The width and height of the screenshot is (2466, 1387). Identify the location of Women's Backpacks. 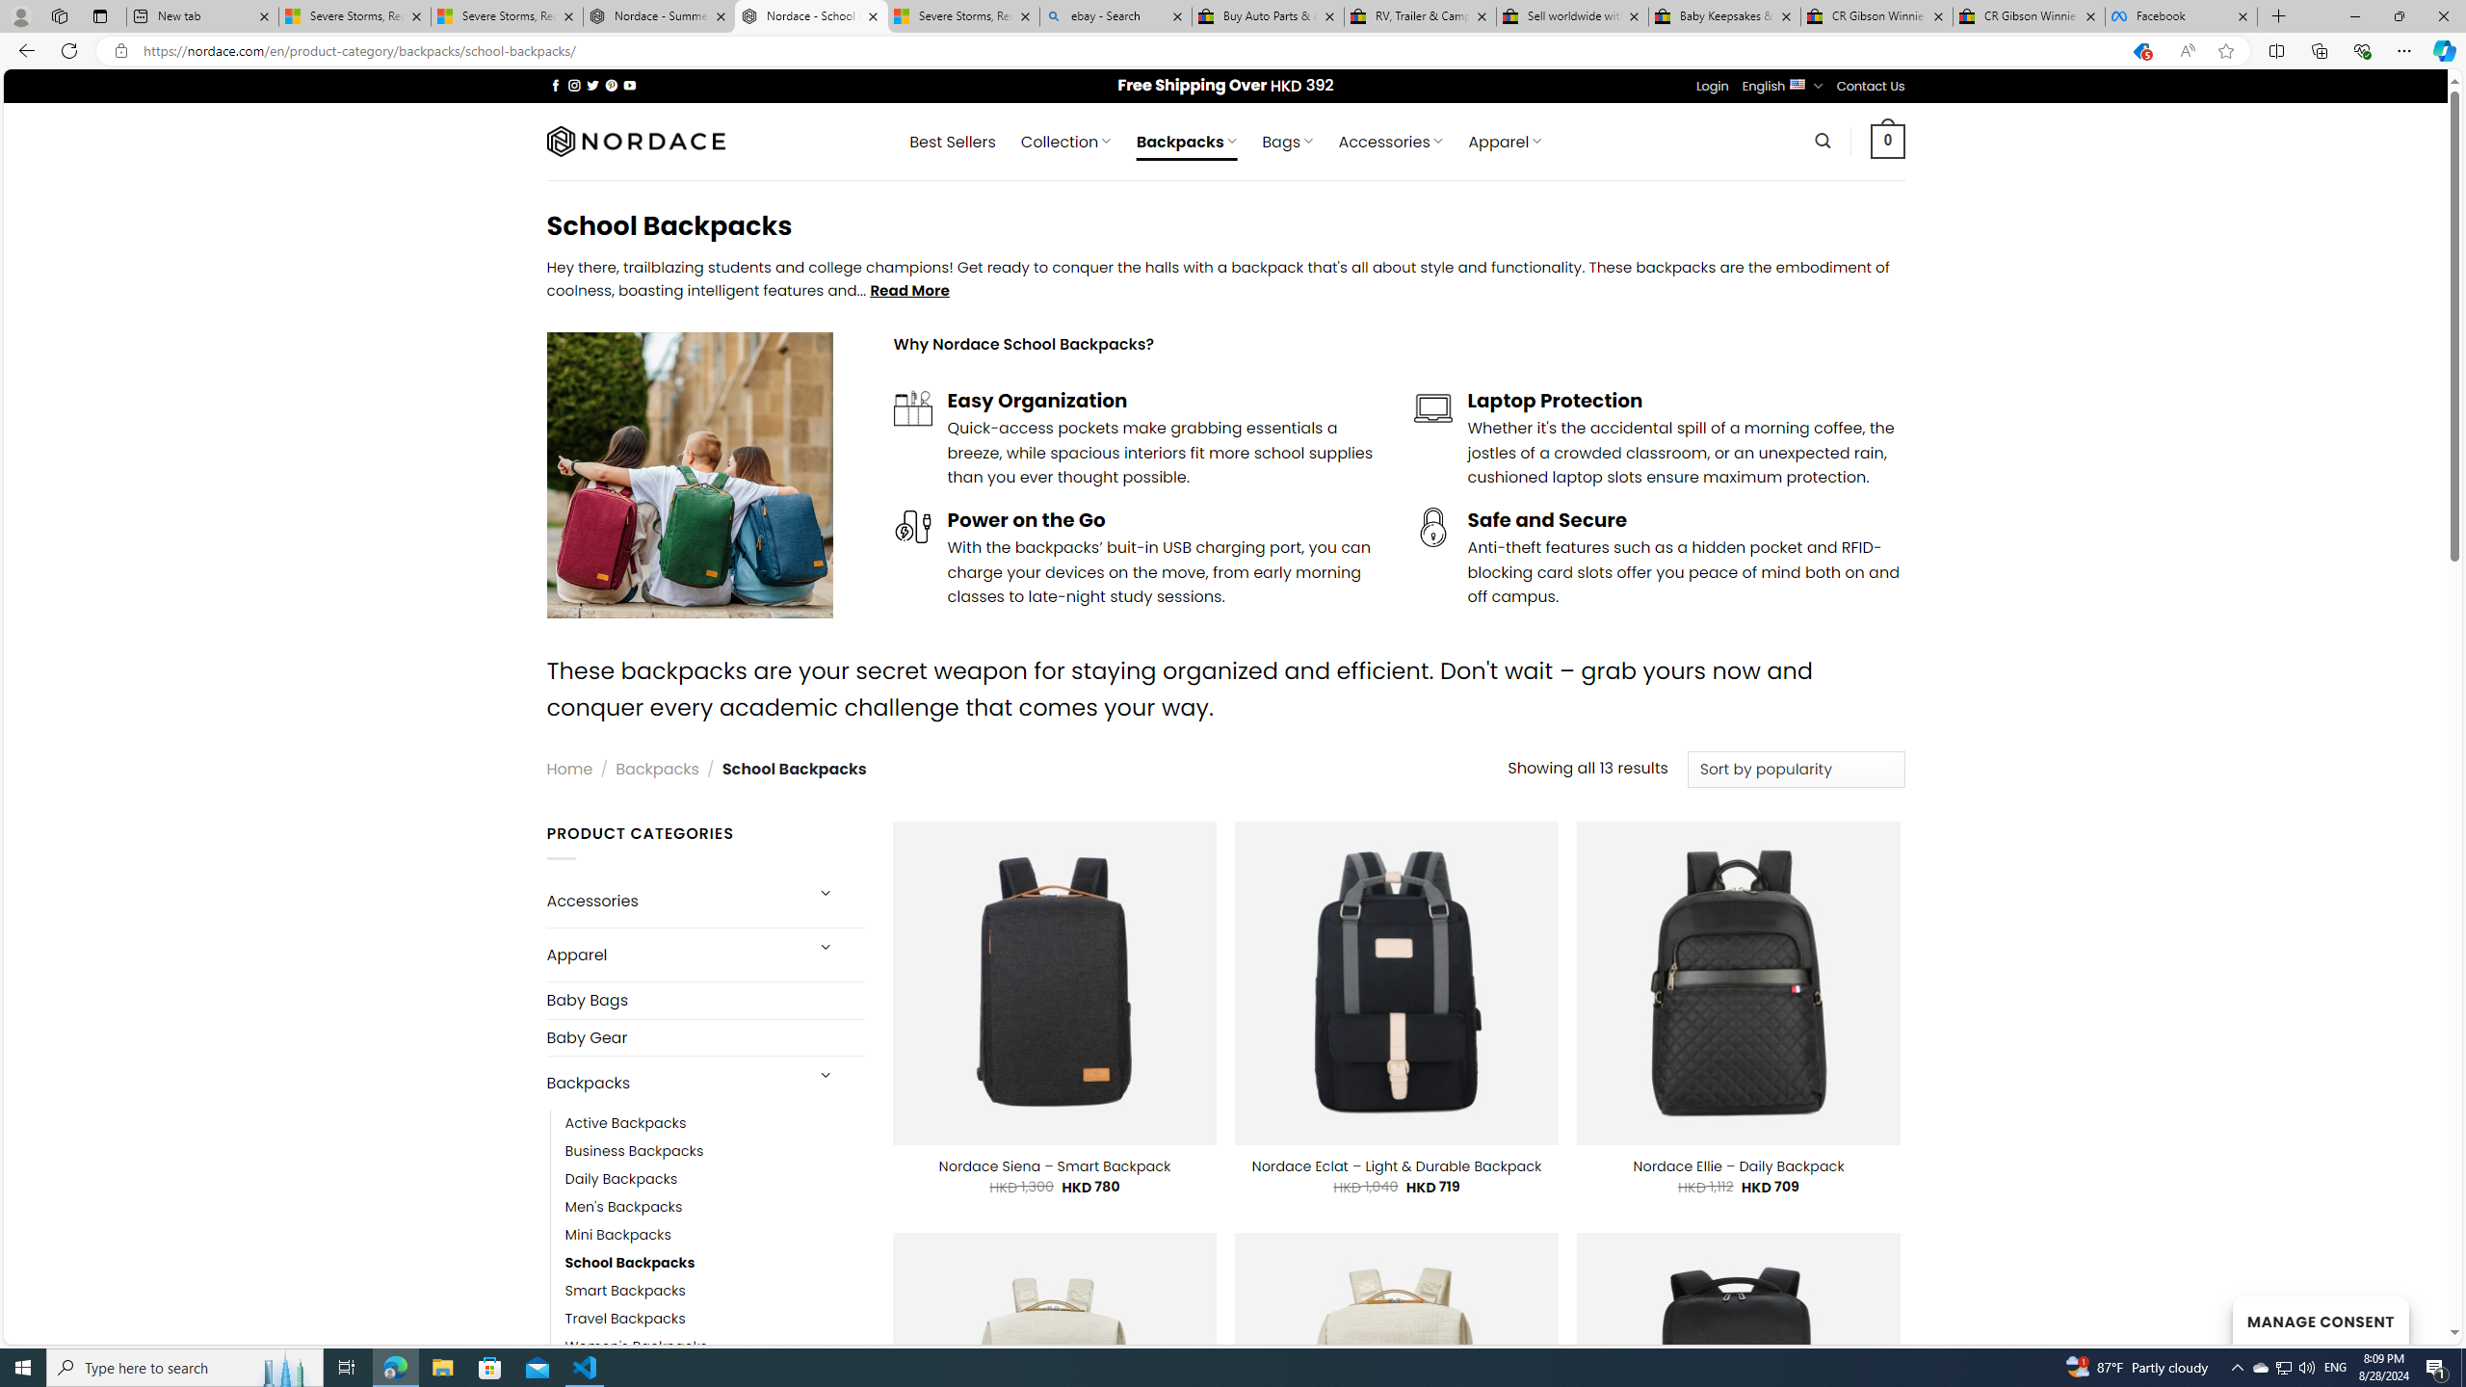
(636, 1347).